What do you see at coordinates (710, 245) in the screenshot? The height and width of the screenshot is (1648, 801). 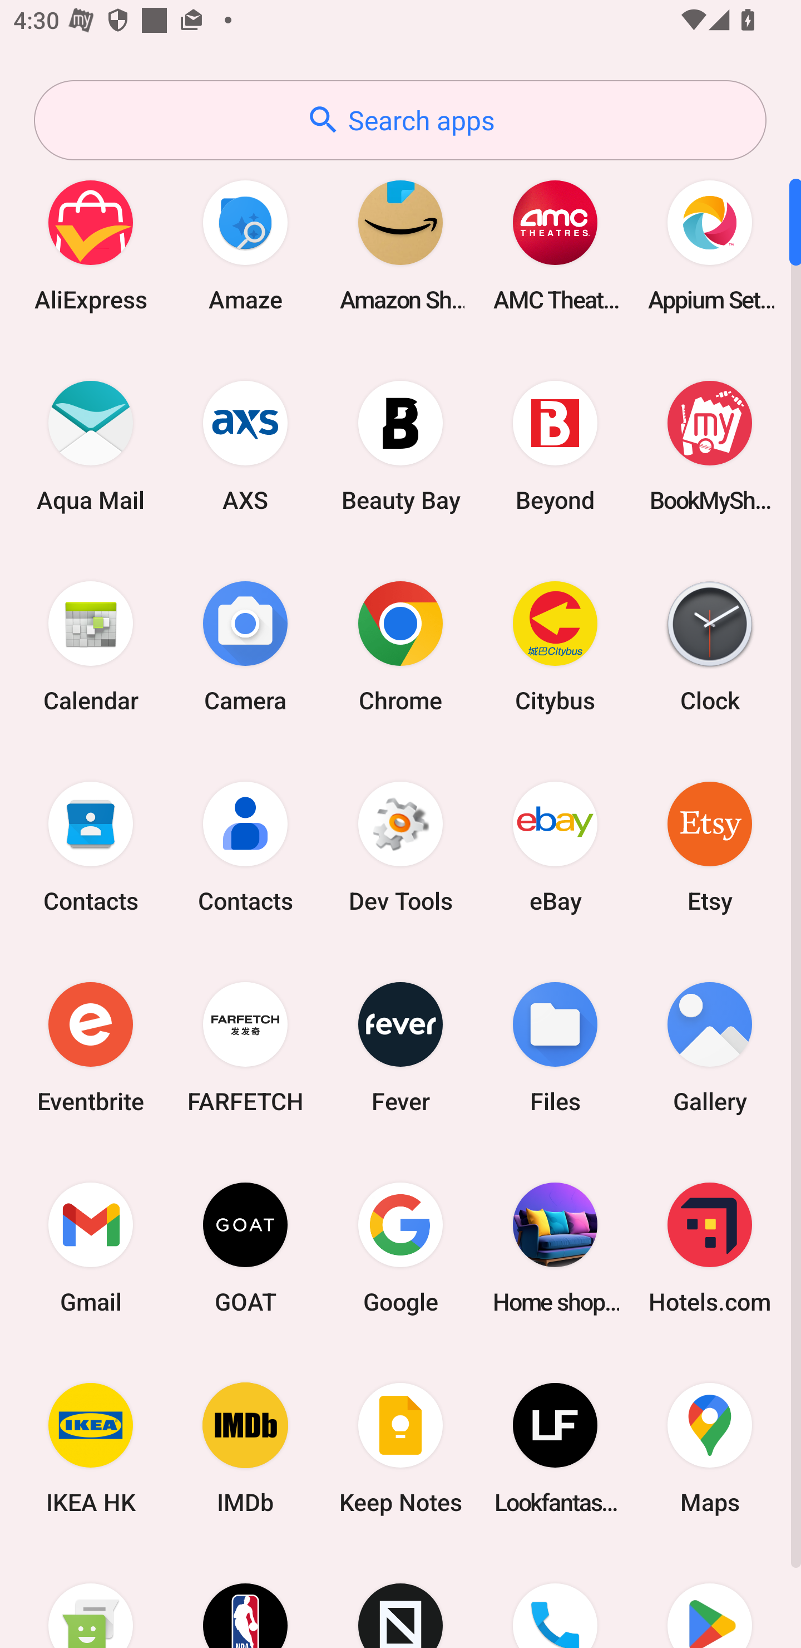 I see `Appium Settings` at bounding box center [710, 245].